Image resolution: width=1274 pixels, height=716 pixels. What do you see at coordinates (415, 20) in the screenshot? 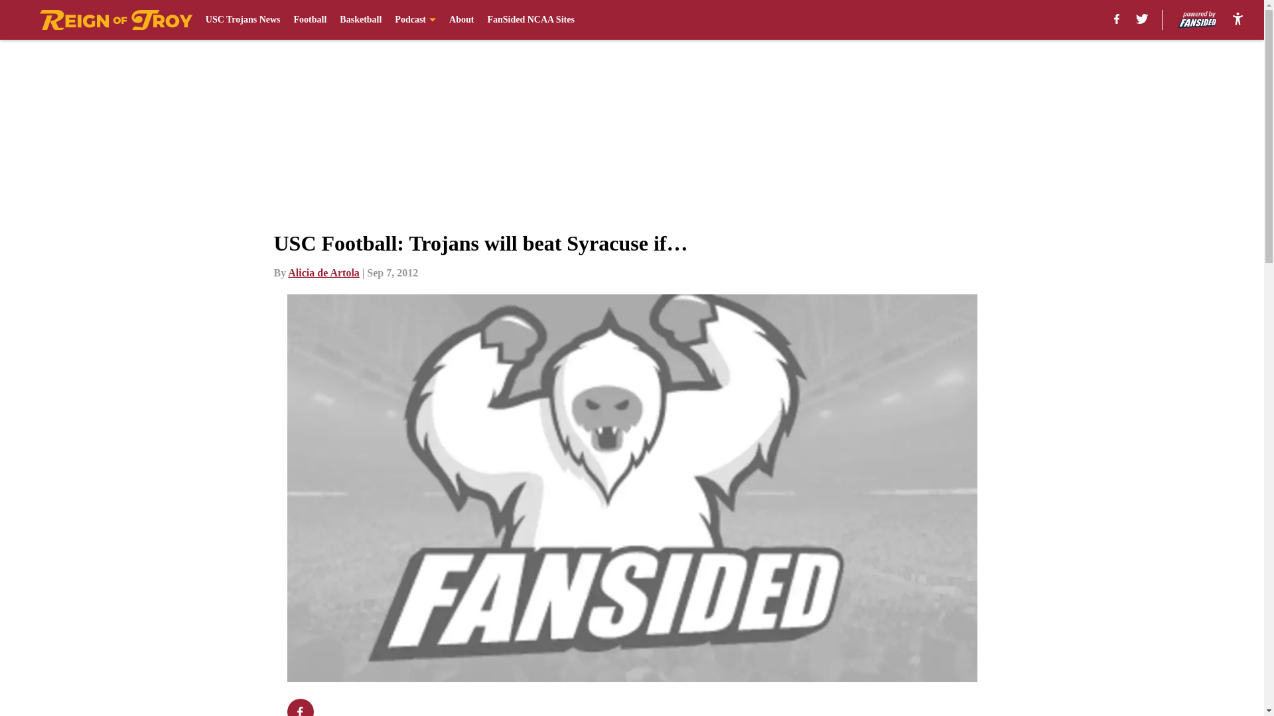
I see `Podcast` at bounding box center [415, 20].